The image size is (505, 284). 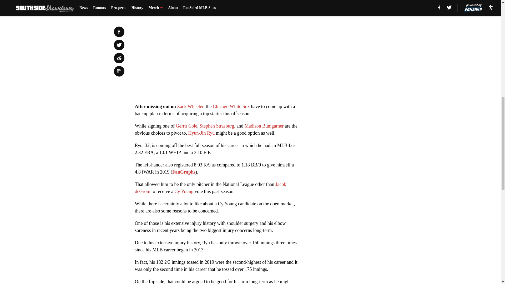 What do you see at coordinates (217, 126) in the screenshot?
I see `Stephen Strasburg` at bounding box center [217, 126].